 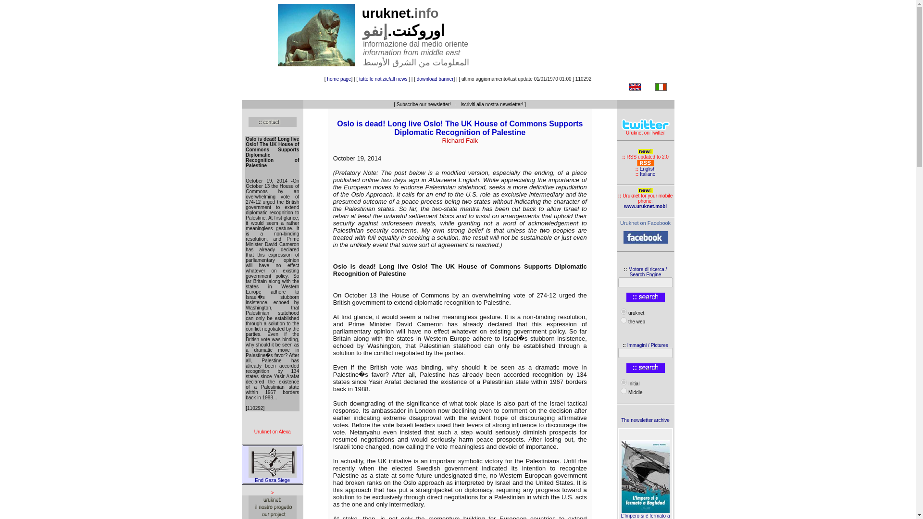 I want to click on The newsletter archive, so click(x=645, y=420).